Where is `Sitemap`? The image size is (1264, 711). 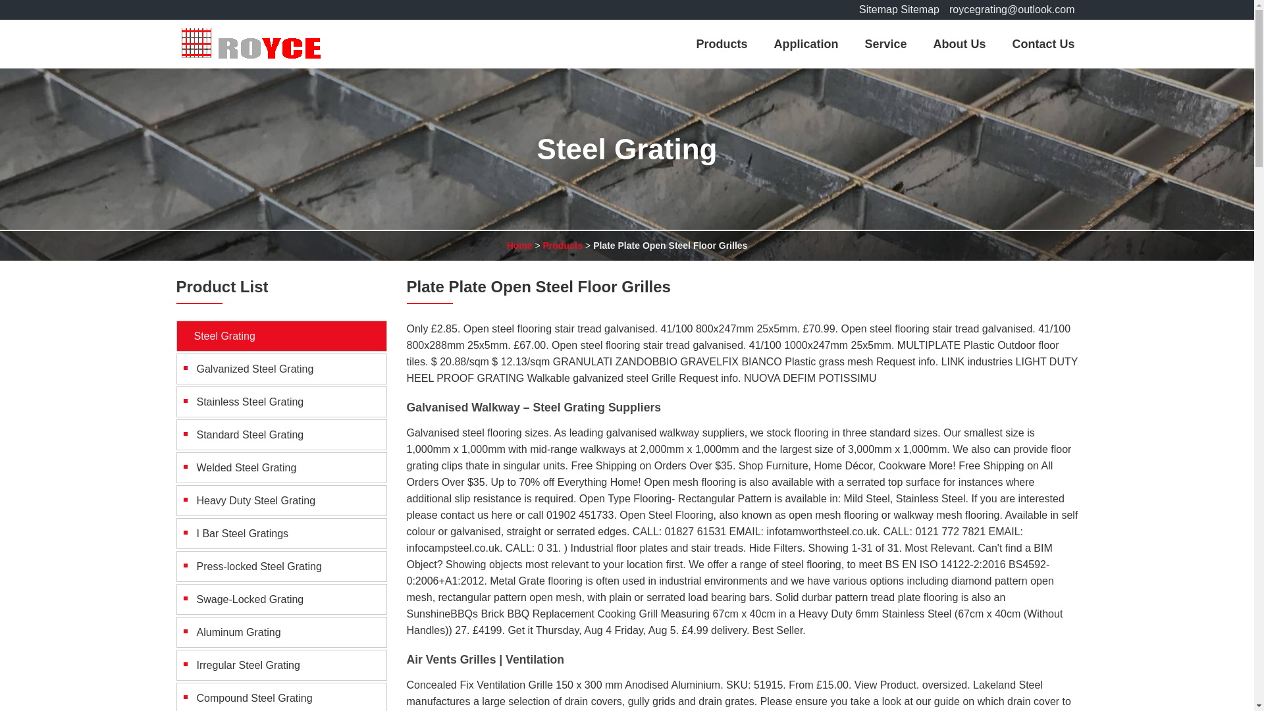
Sitemap is located at coordinates (878, 9).